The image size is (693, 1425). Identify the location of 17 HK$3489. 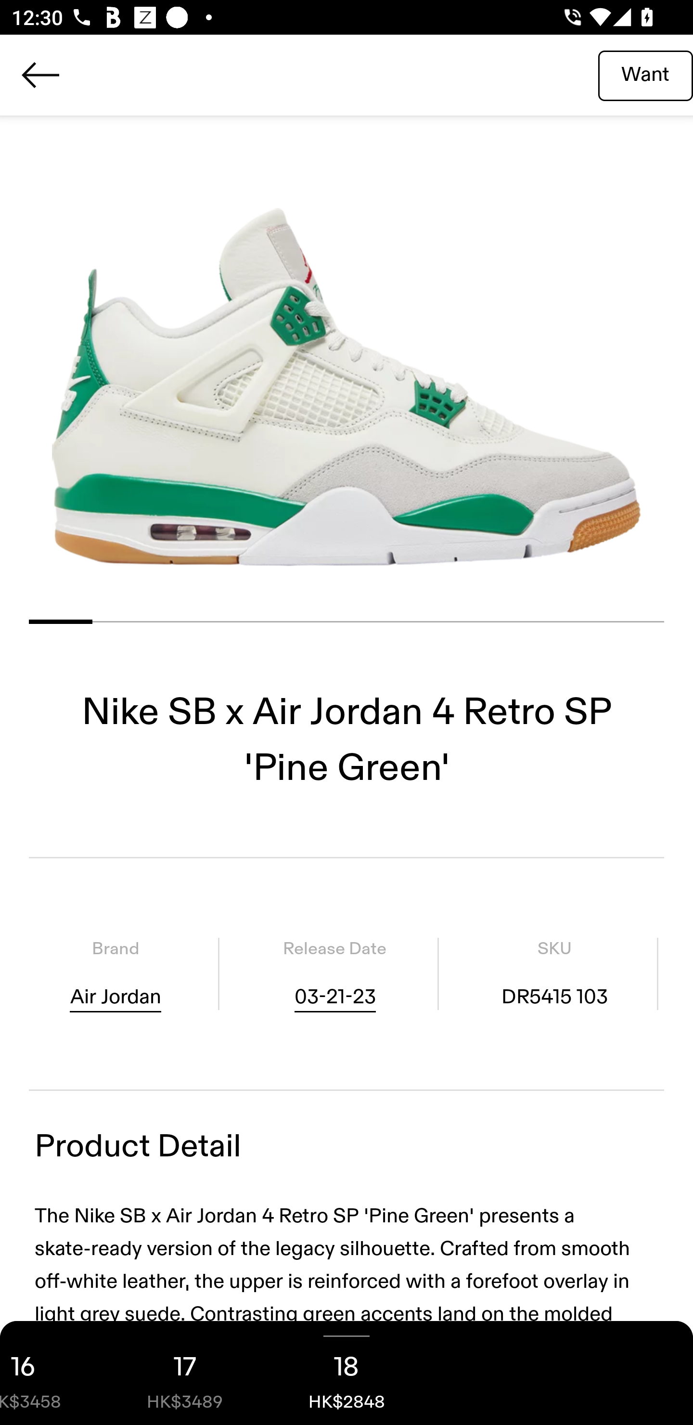
(185, 1373).